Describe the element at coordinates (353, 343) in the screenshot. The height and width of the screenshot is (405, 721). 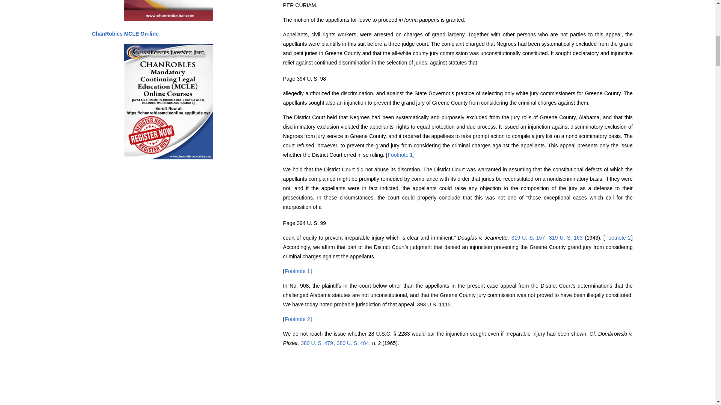
I see `380 U. S. 484` at that location.